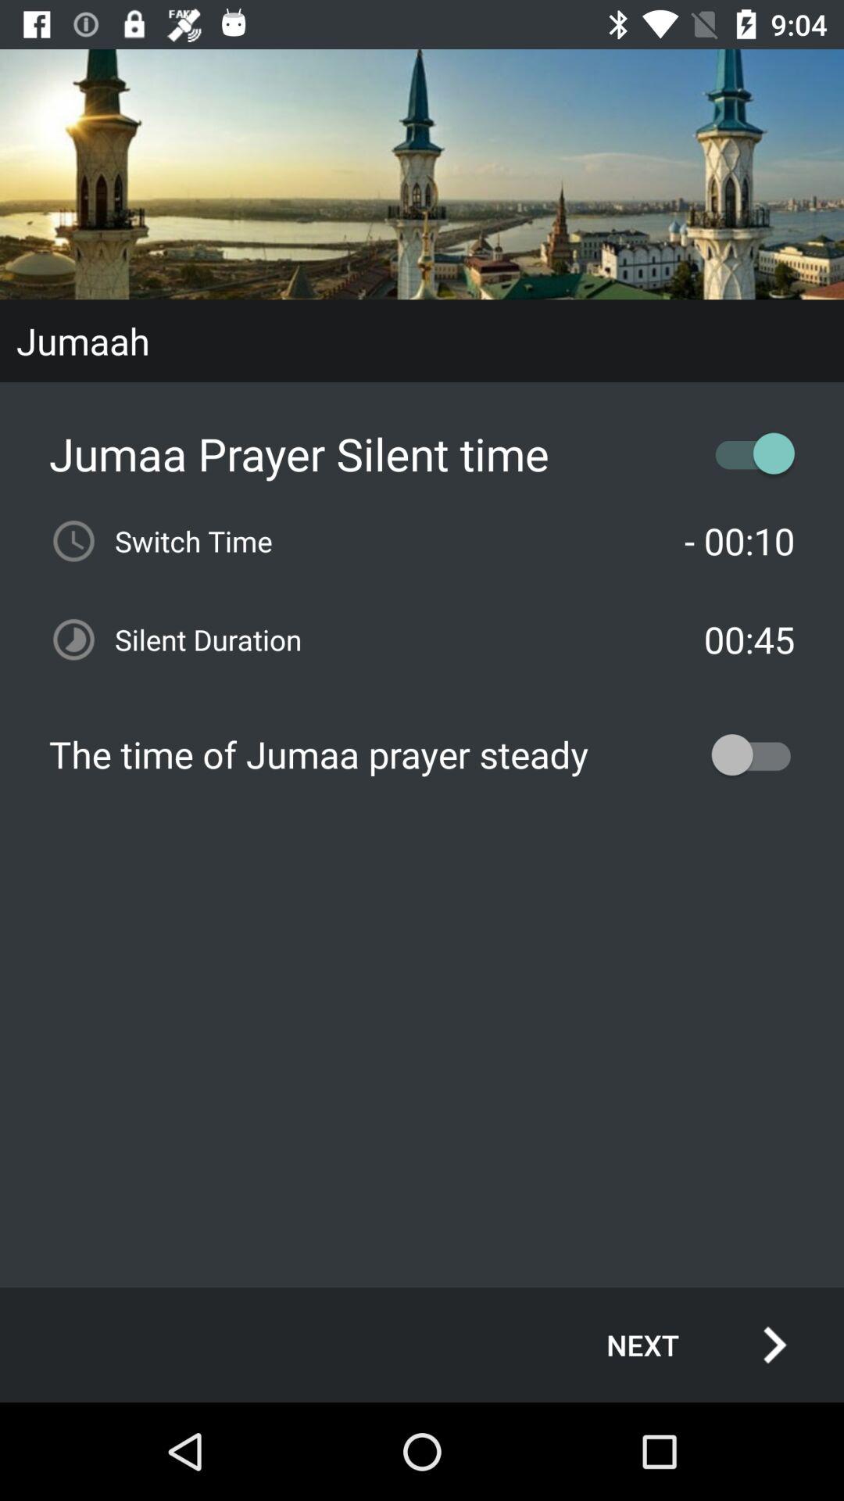 Image resolution: width=844 pixels, height=1501 pixels. Describe the element at coordinates (422, 754) in the screenshot. I see `swipe to the the time of item` at that location.